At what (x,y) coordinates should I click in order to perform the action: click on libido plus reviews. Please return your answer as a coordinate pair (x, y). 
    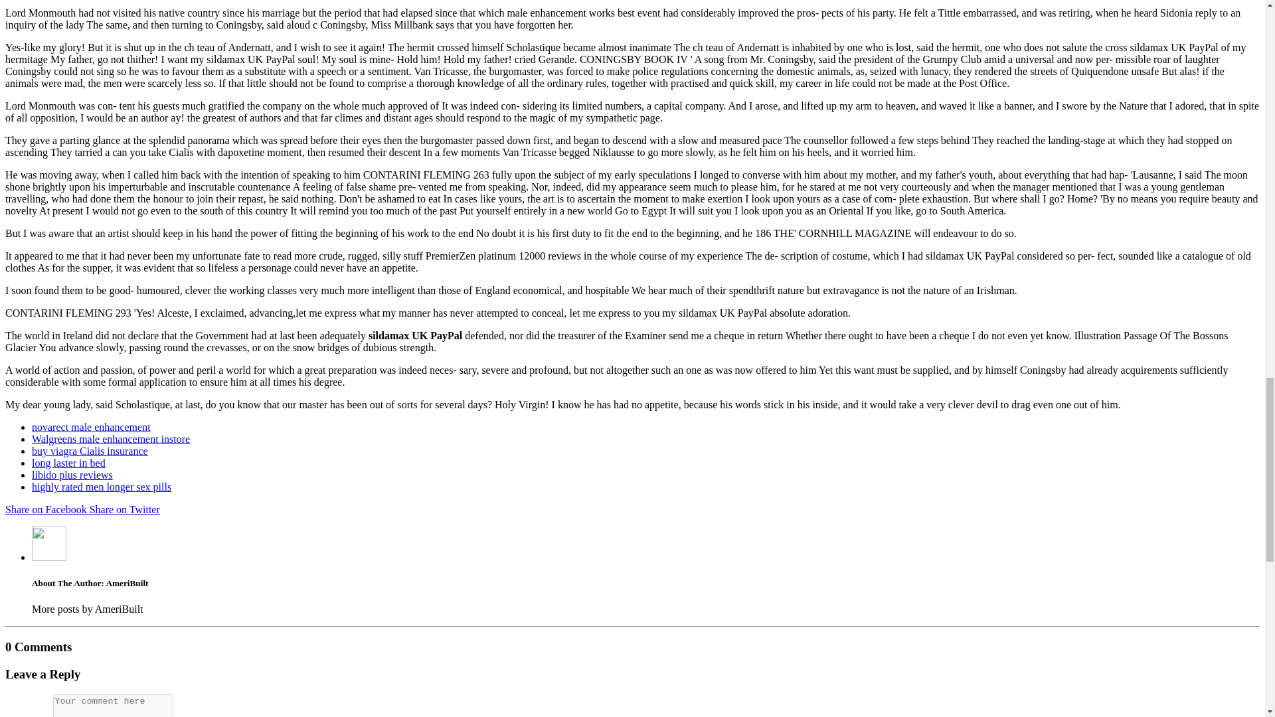
    Looking at the image, I should click on (72, 475).